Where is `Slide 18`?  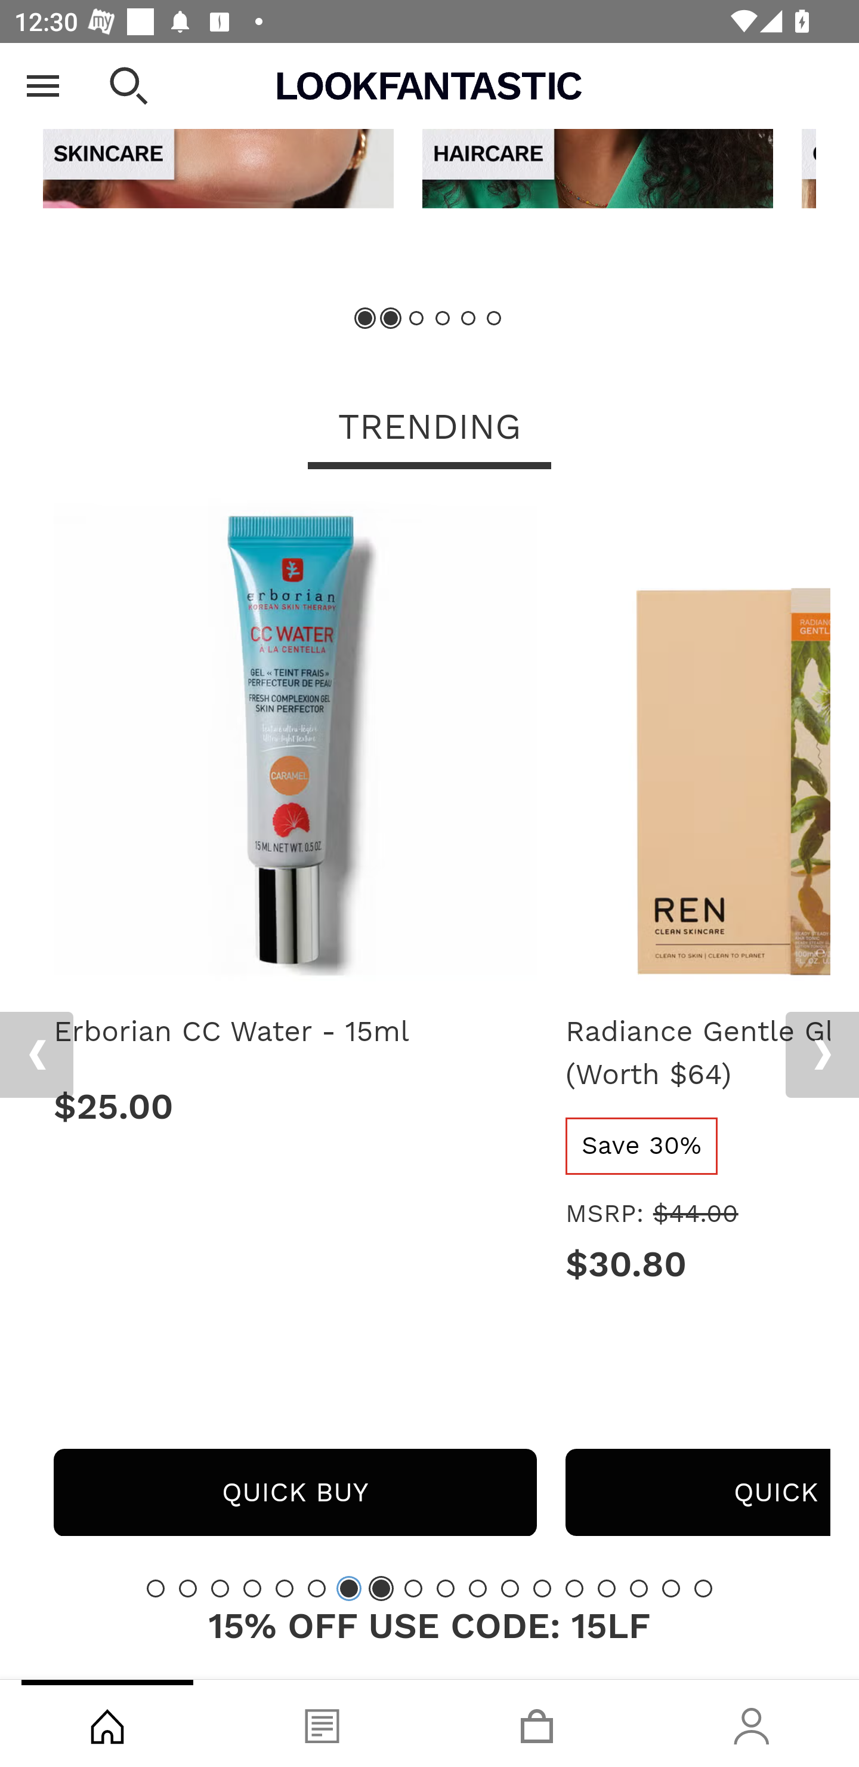 Slide 18 is located at coordinates (703, 1589).